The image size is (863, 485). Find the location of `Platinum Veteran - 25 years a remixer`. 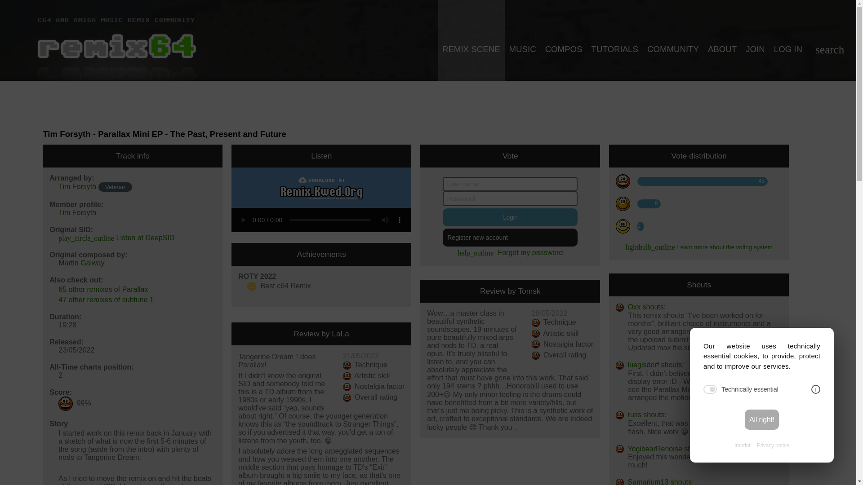

Platinum Veteran - 25 years a remixer is located at coordinates (115, 187).